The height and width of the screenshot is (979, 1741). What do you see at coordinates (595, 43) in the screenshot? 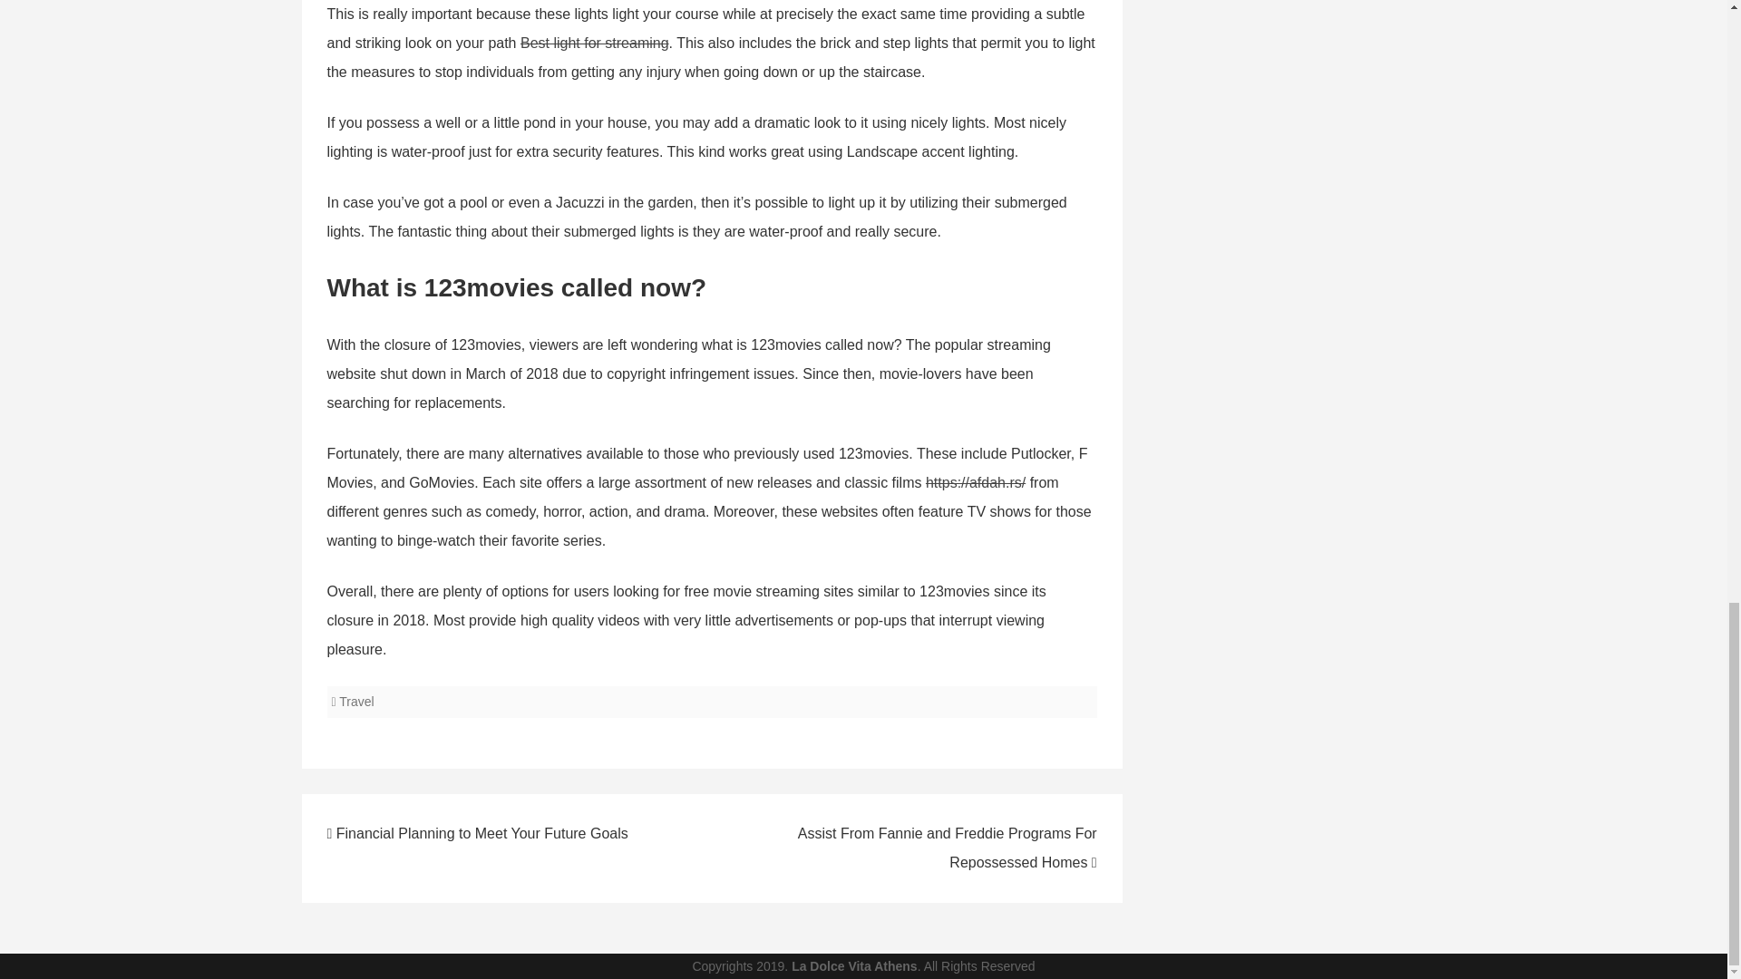
I see `Best light for streaming` at bounding box center [595, 43].